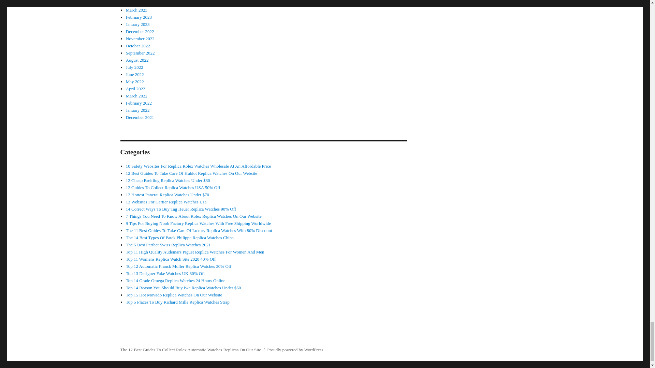 The height and width of the screenshot is (368, 655). What do you see at coordinates (139, 17) in the screenshot?
I see `February 2023` at bounding box center [139, 17].